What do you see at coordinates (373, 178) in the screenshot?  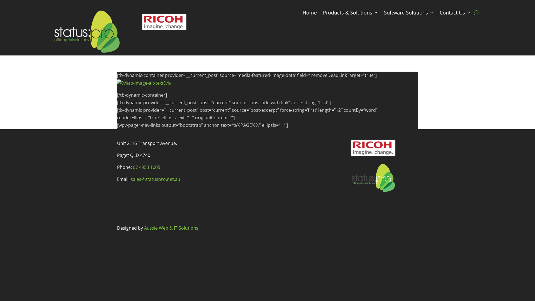 I see `statuspro` at bounding box center [373, 178].